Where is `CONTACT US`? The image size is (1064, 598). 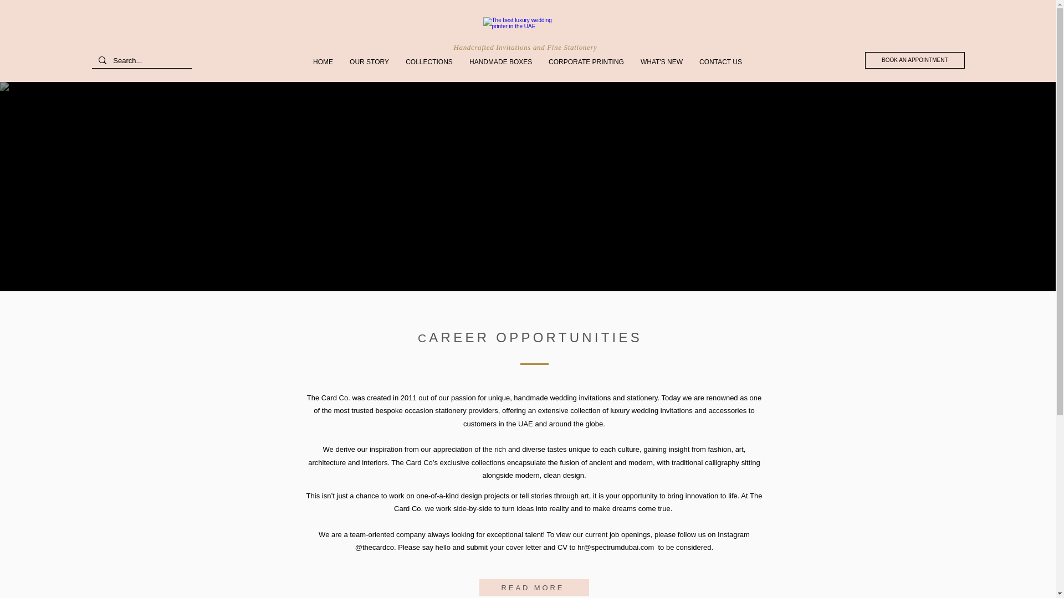
CONTACT US is located at coordinates (720, 62).